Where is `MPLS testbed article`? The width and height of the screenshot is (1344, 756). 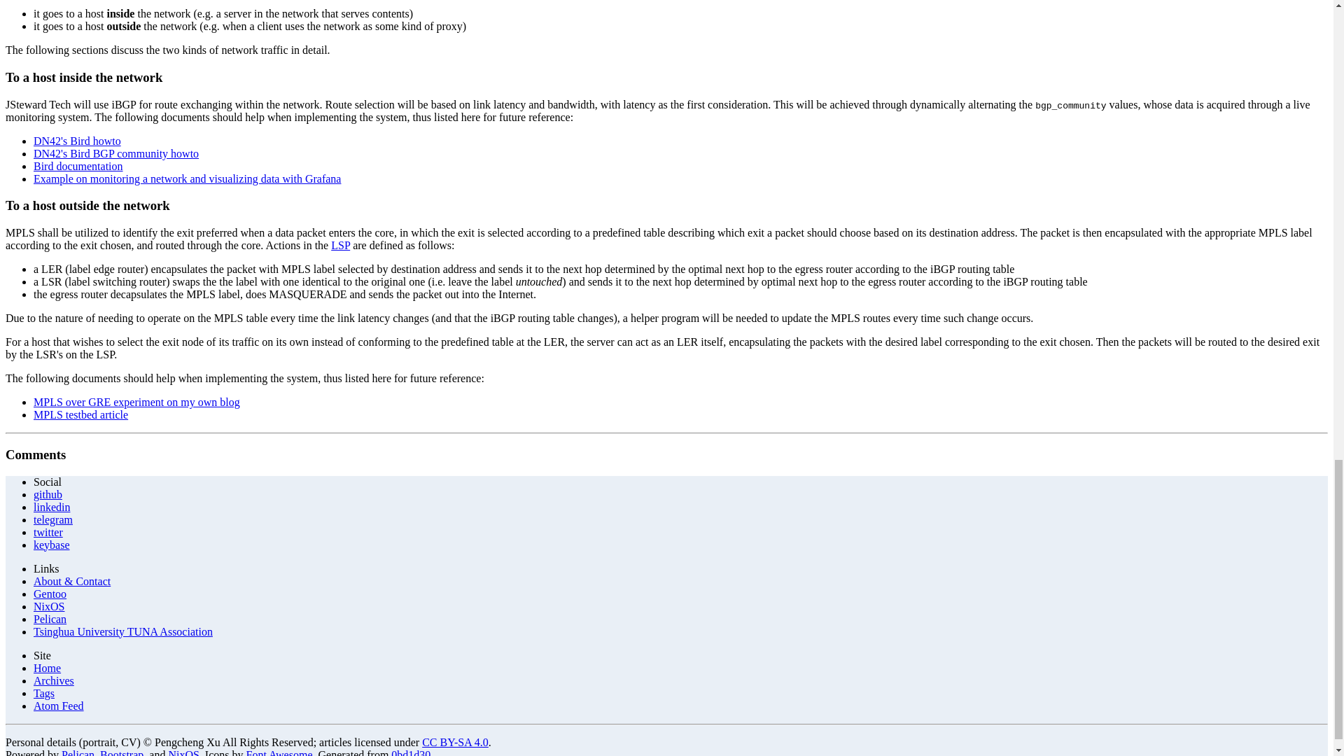
MPLS testbed article is located at coordinates (80, 414).